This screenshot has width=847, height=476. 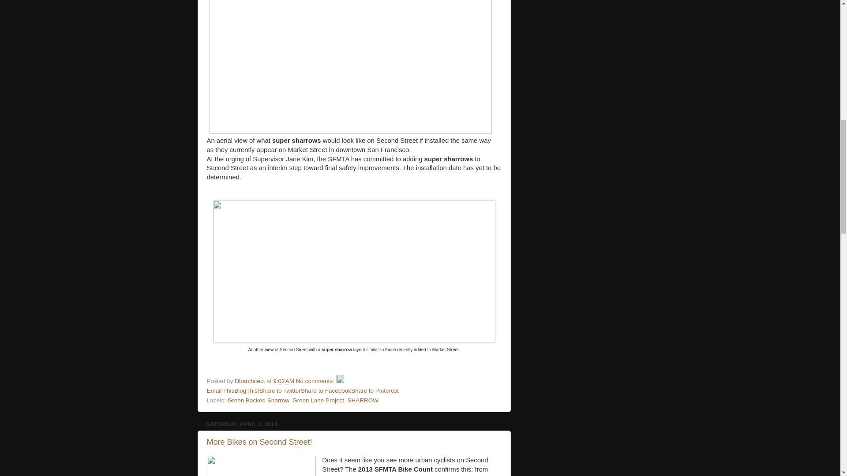 What do you see at coordinates (247, 390) in the screenshot?
I see `BlogThis!` at bounding box center [247, 390].